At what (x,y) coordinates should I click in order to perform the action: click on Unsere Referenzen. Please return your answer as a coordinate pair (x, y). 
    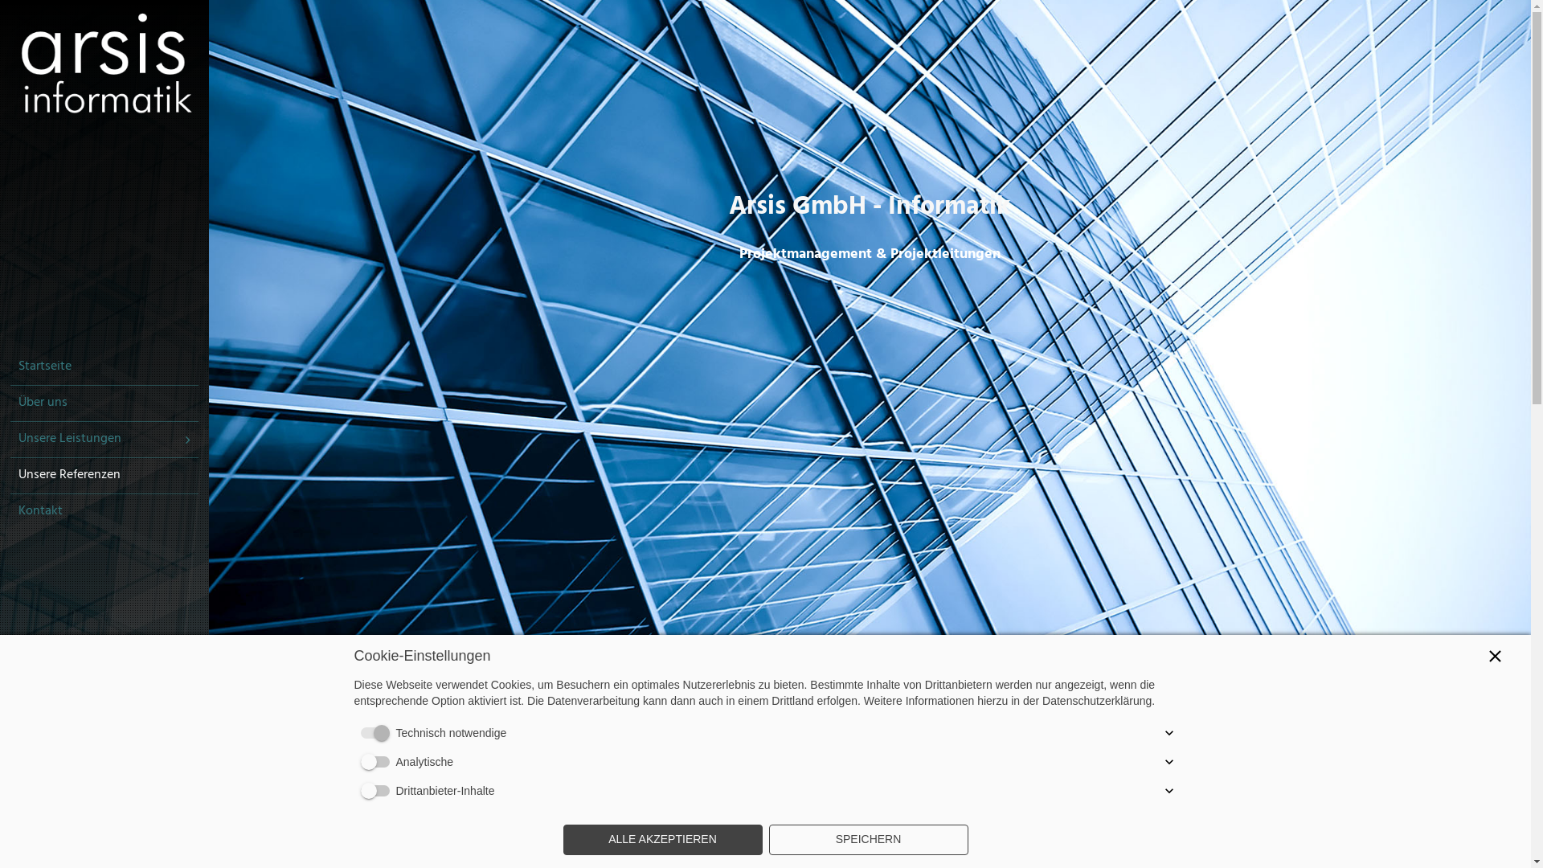
    Looking at the image, I should click on (104, 476).